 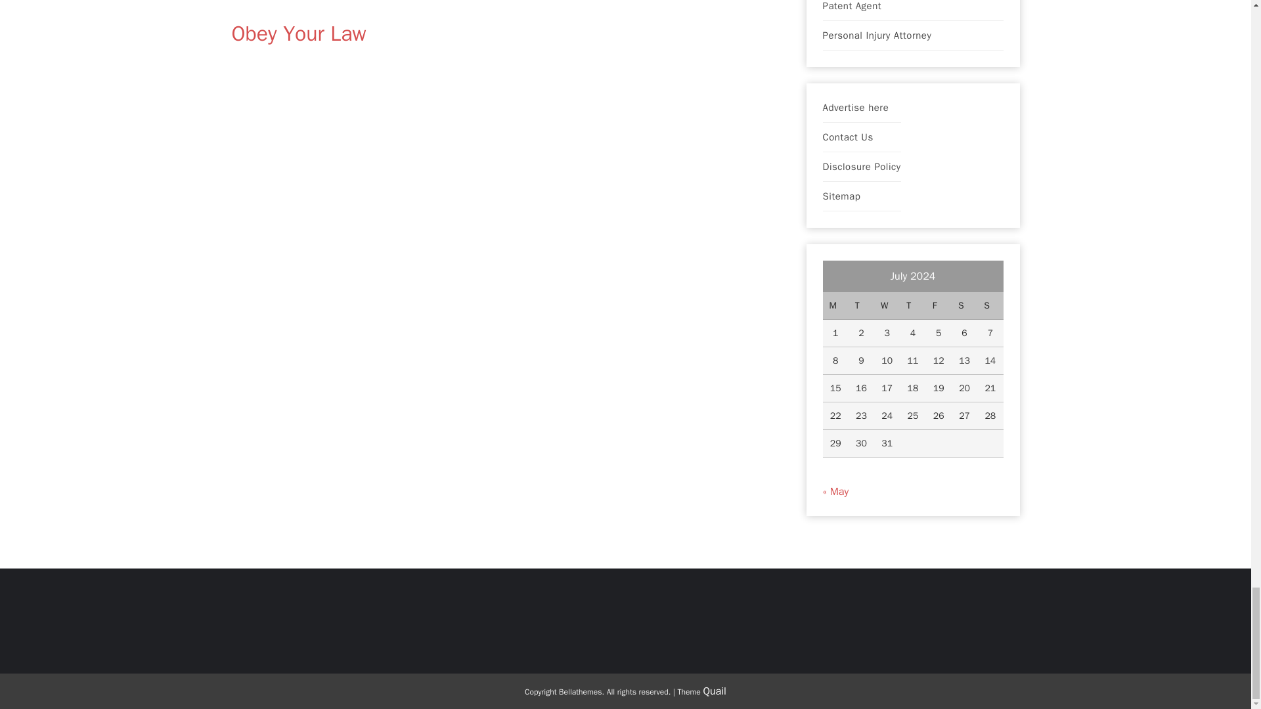 What do you see at coordinates (939, 306) in the screenshot?
I see `Friday` at bounding box center [939, 306].